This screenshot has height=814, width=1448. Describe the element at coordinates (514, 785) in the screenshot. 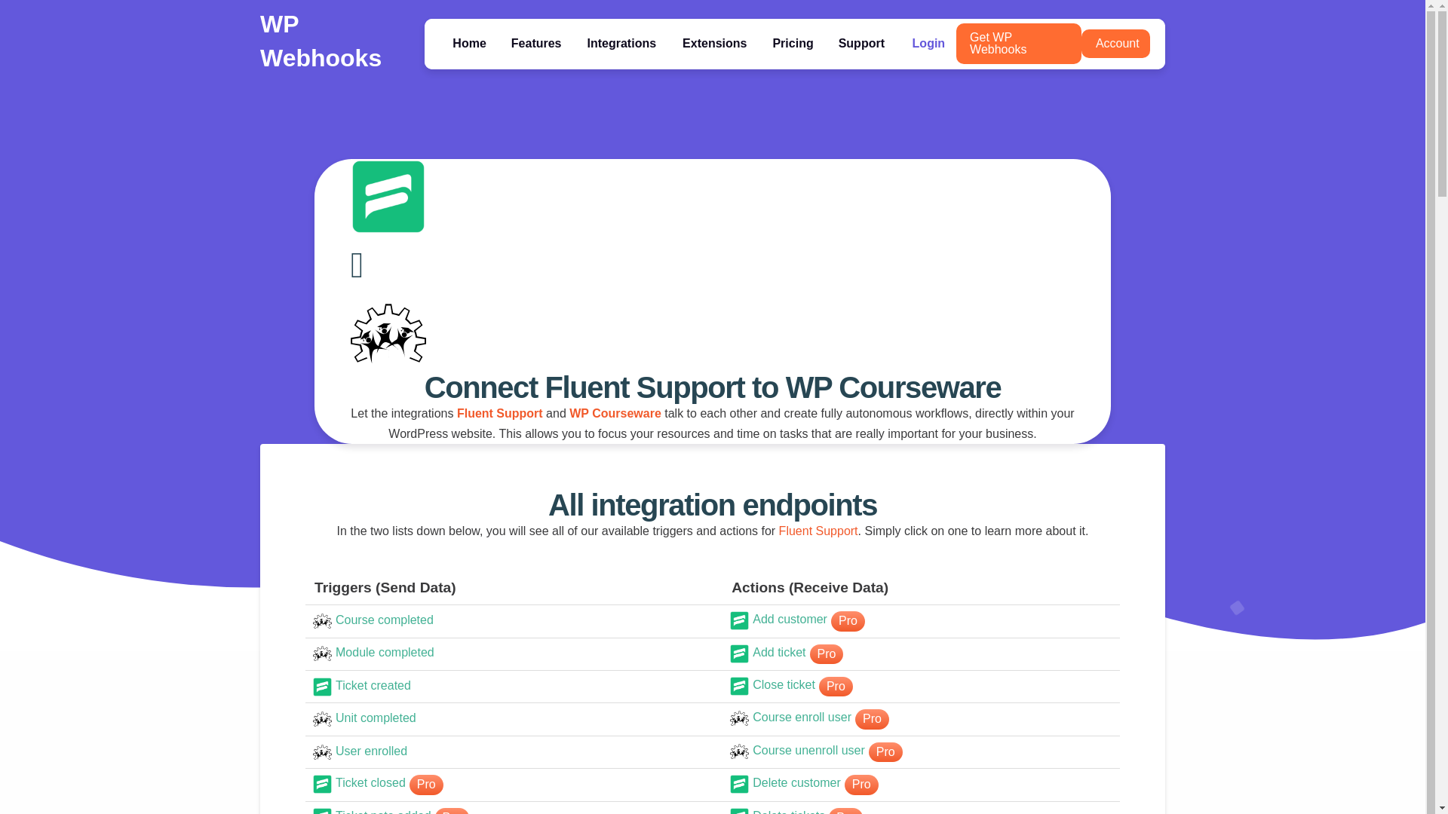

I see `Visit the Ticket closed trigger` at that location.